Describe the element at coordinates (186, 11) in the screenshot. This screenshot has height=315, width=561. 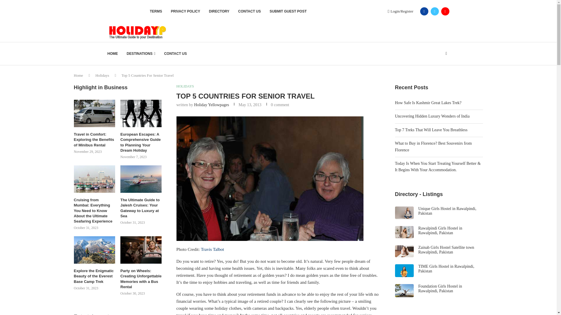
I see `PRIVACY POLICY` at that location.